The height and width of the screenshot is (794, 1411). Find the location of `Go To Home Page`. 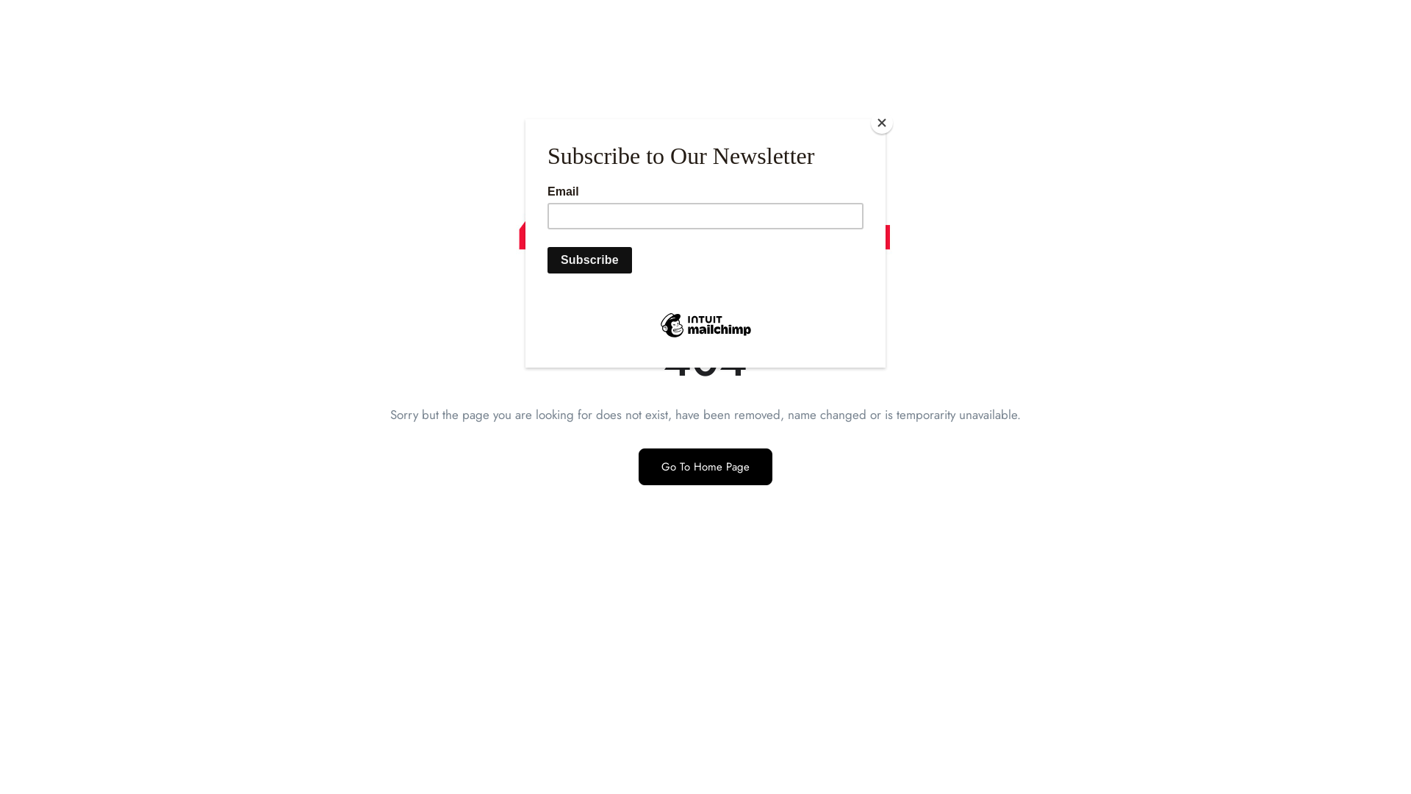

Go To Home Page is located at coordinates (705, 467).